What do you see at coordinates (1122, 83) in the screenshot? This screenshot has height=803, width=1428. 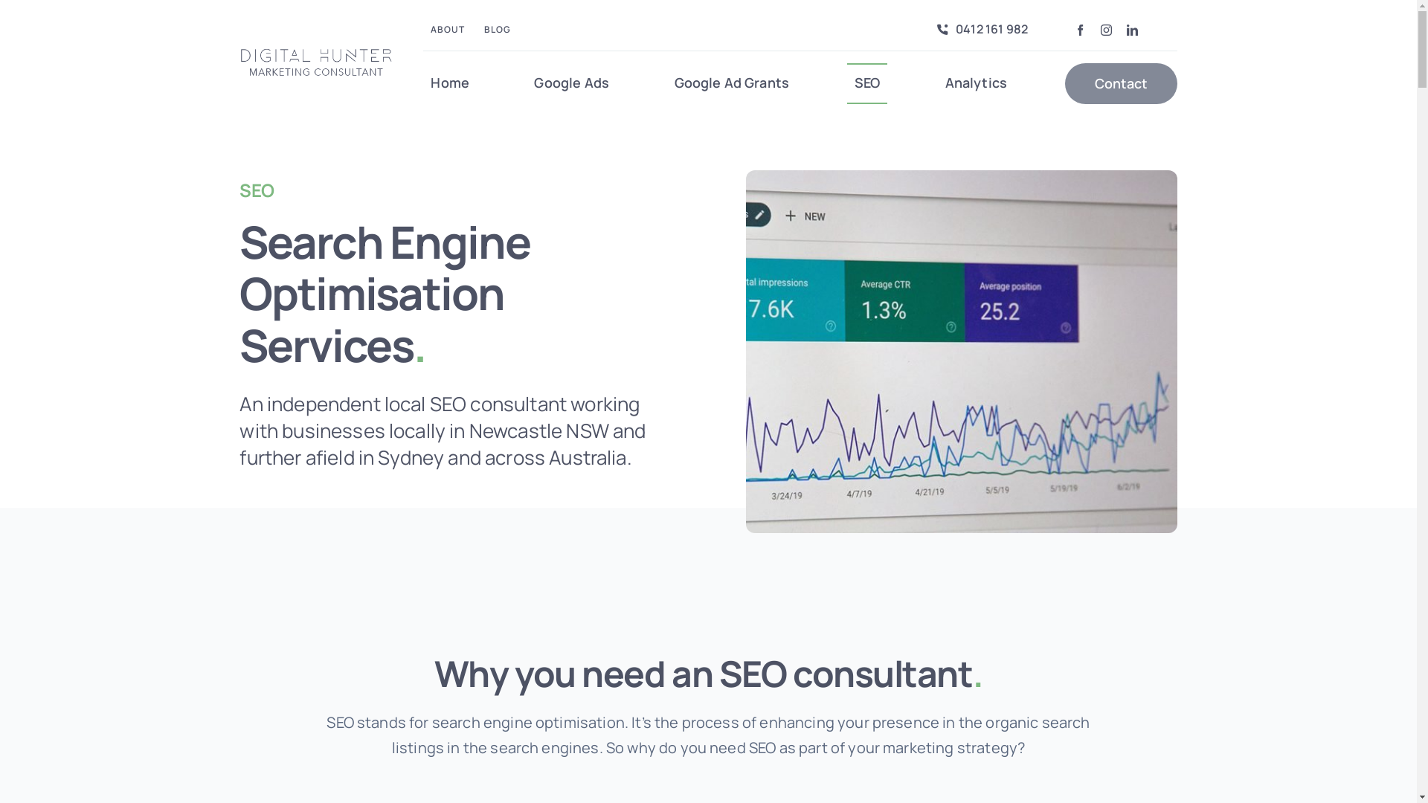 I see `Contact` at bounding box center [1122, 83].